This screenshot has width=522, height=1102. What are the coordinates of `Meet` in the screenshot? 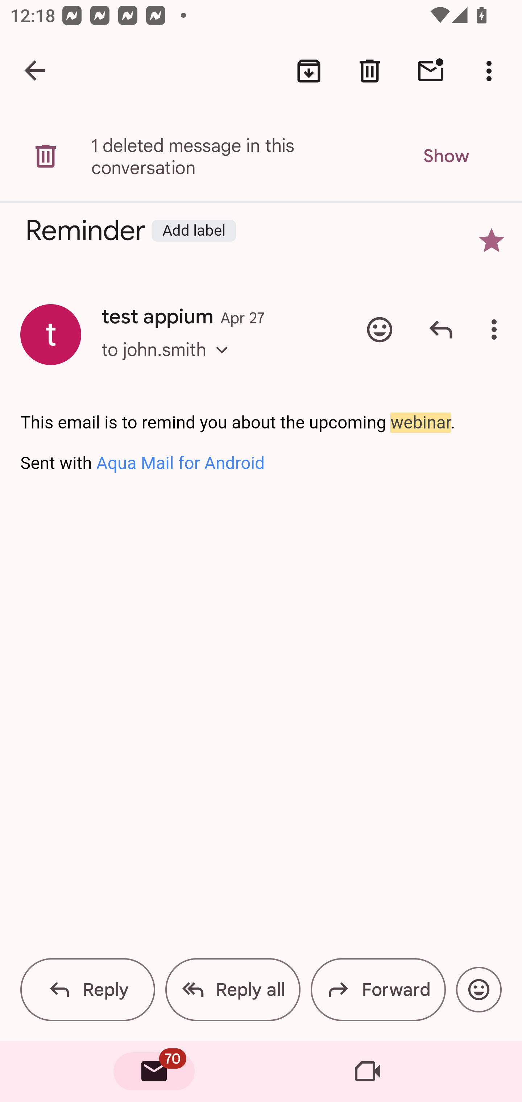 It's located at (368, 1072).